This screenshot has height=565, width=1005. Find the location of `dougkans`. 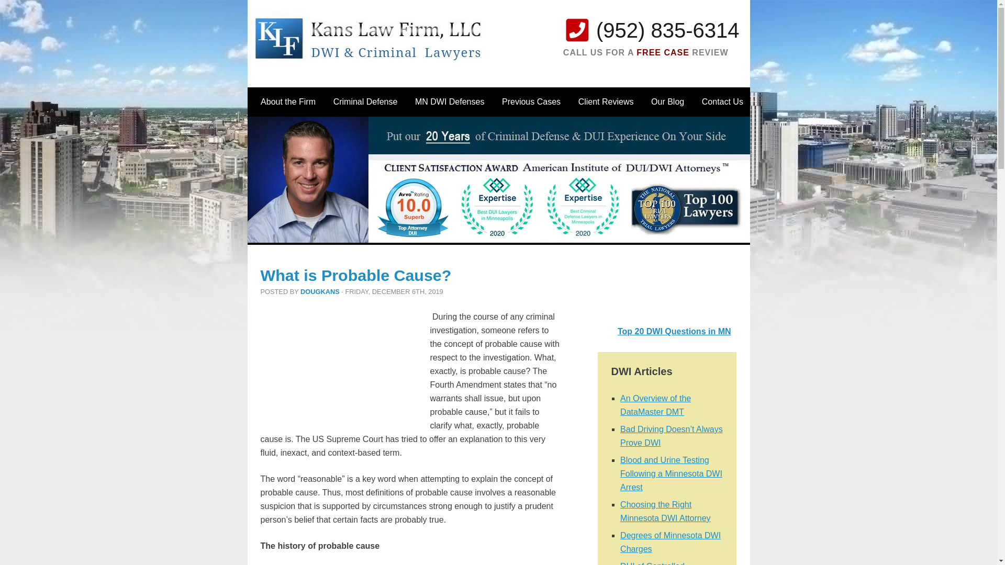

dougkans is located at coordinates (320, 291).